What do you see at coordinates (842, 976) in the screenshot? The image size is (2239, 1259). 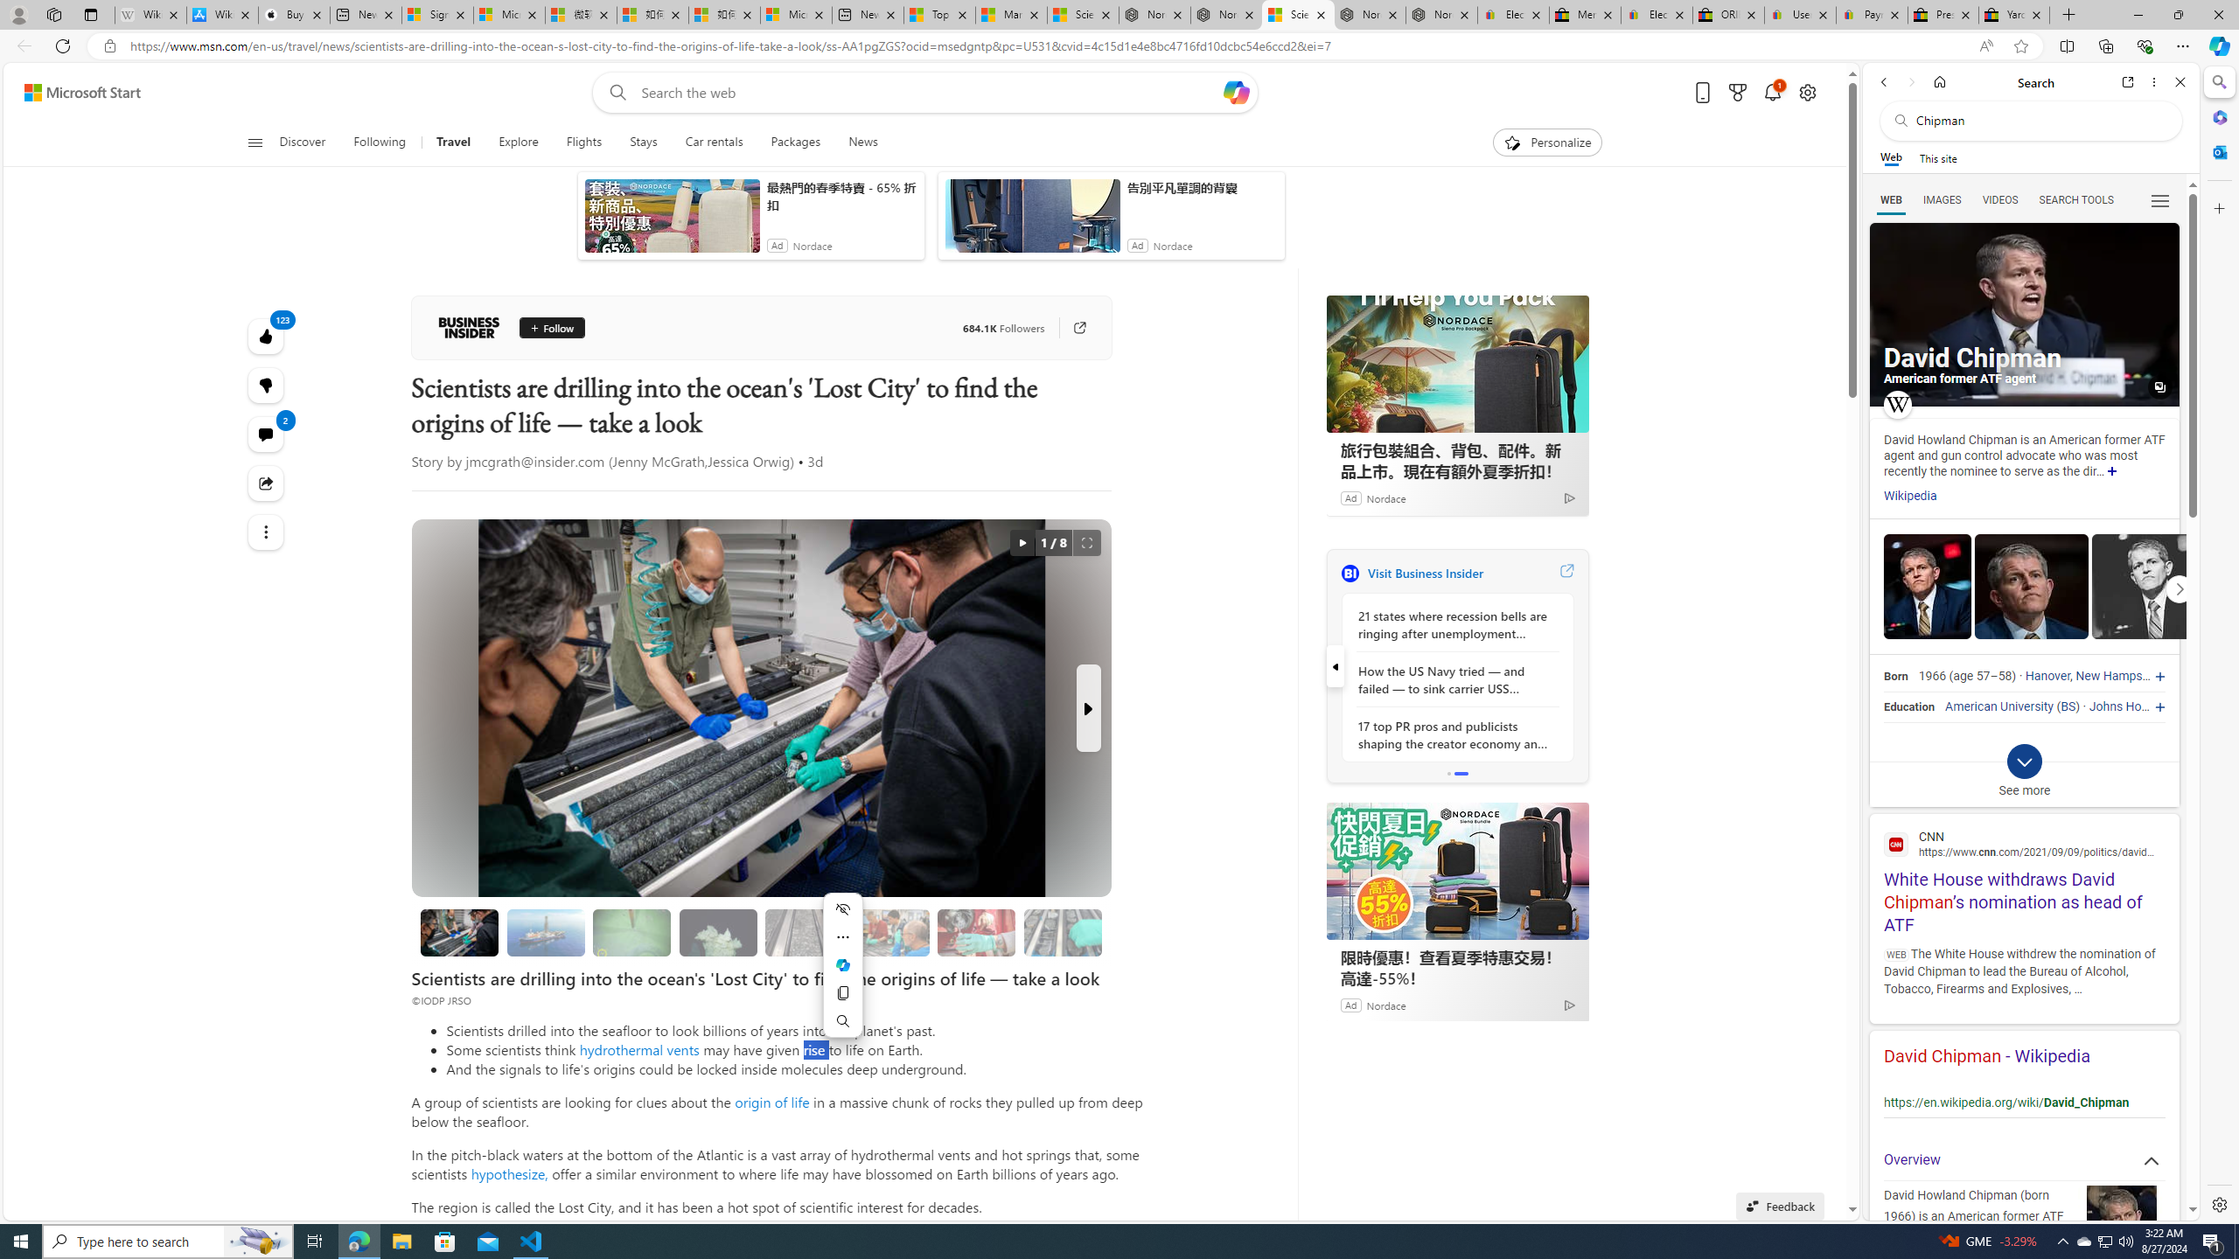 I see `Mini menu on text selection` at bounding box center [842, 976].